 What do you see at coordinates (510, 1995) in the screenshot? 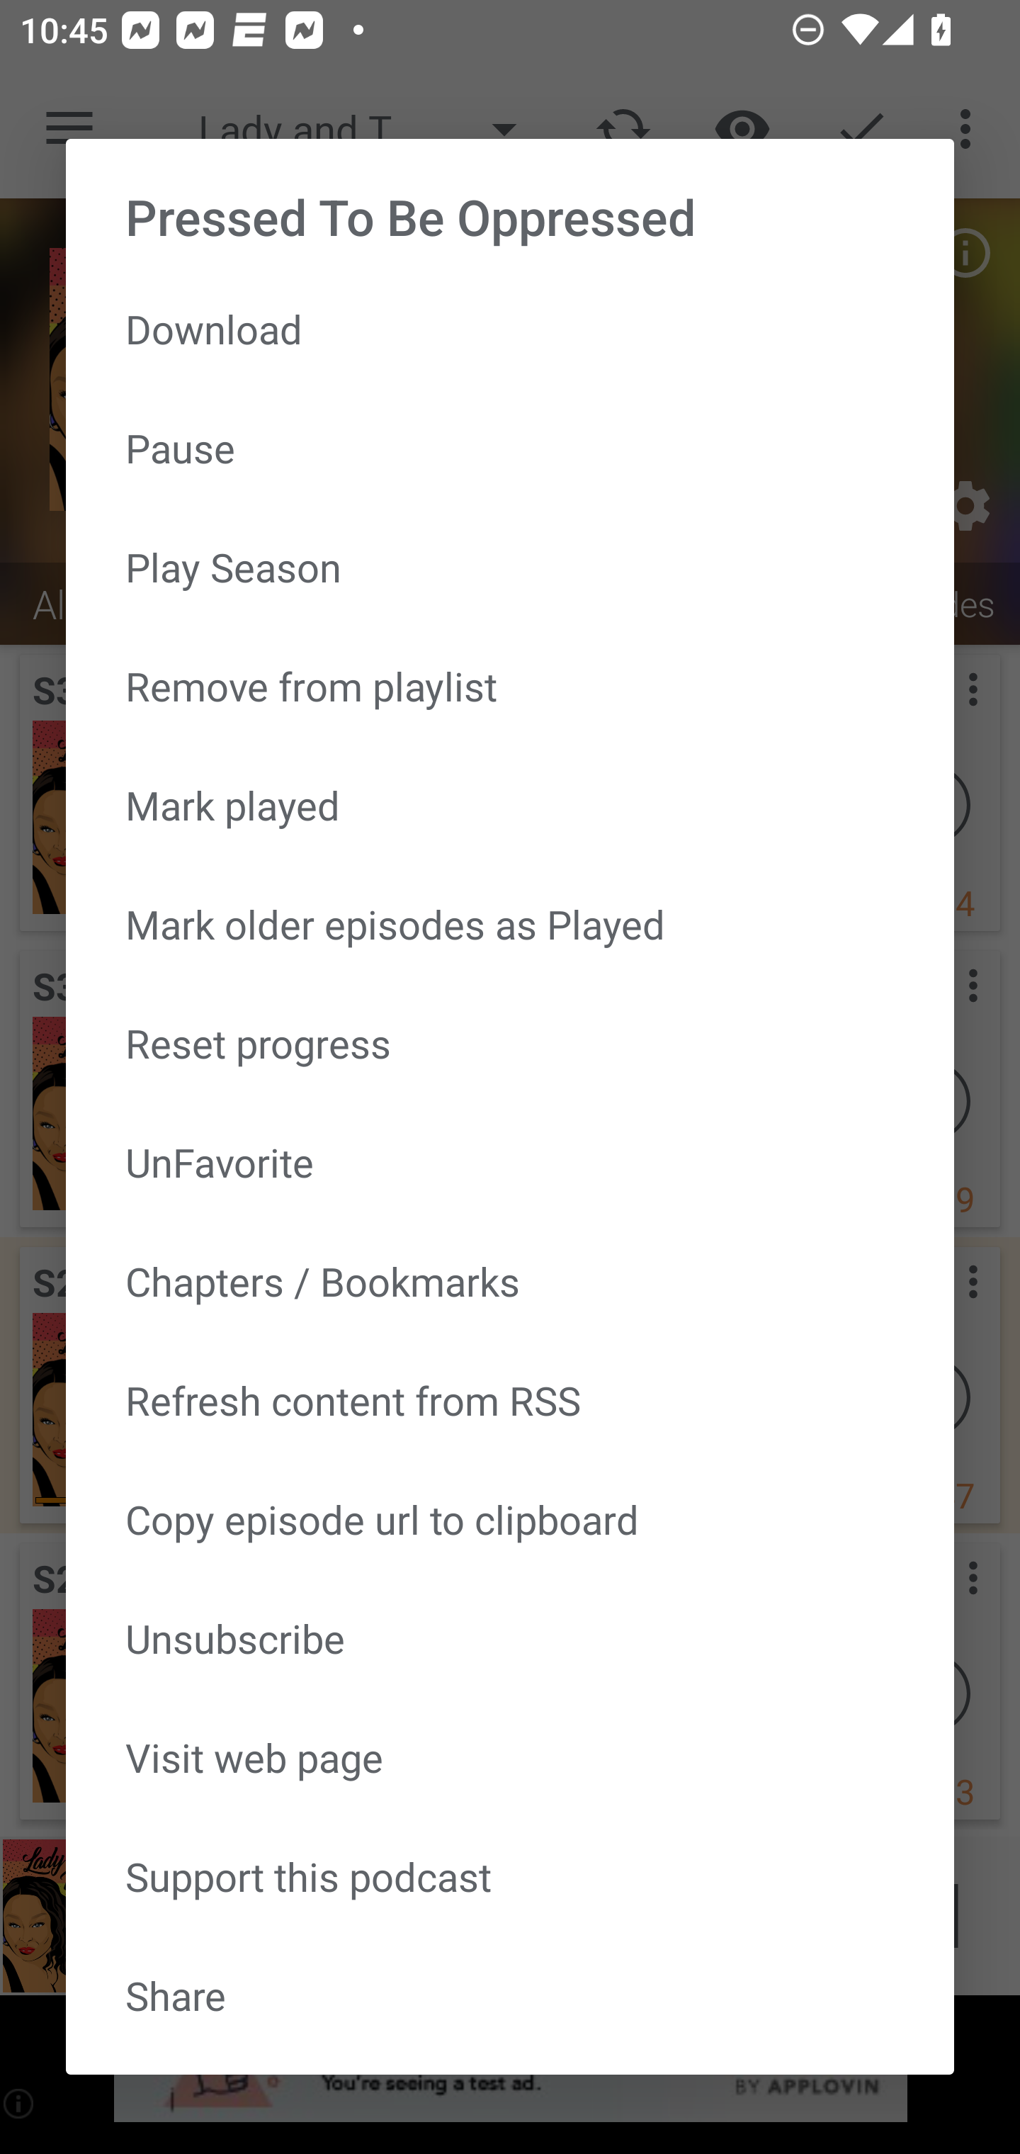
I see `Share` at bounding box center [510, 1995].